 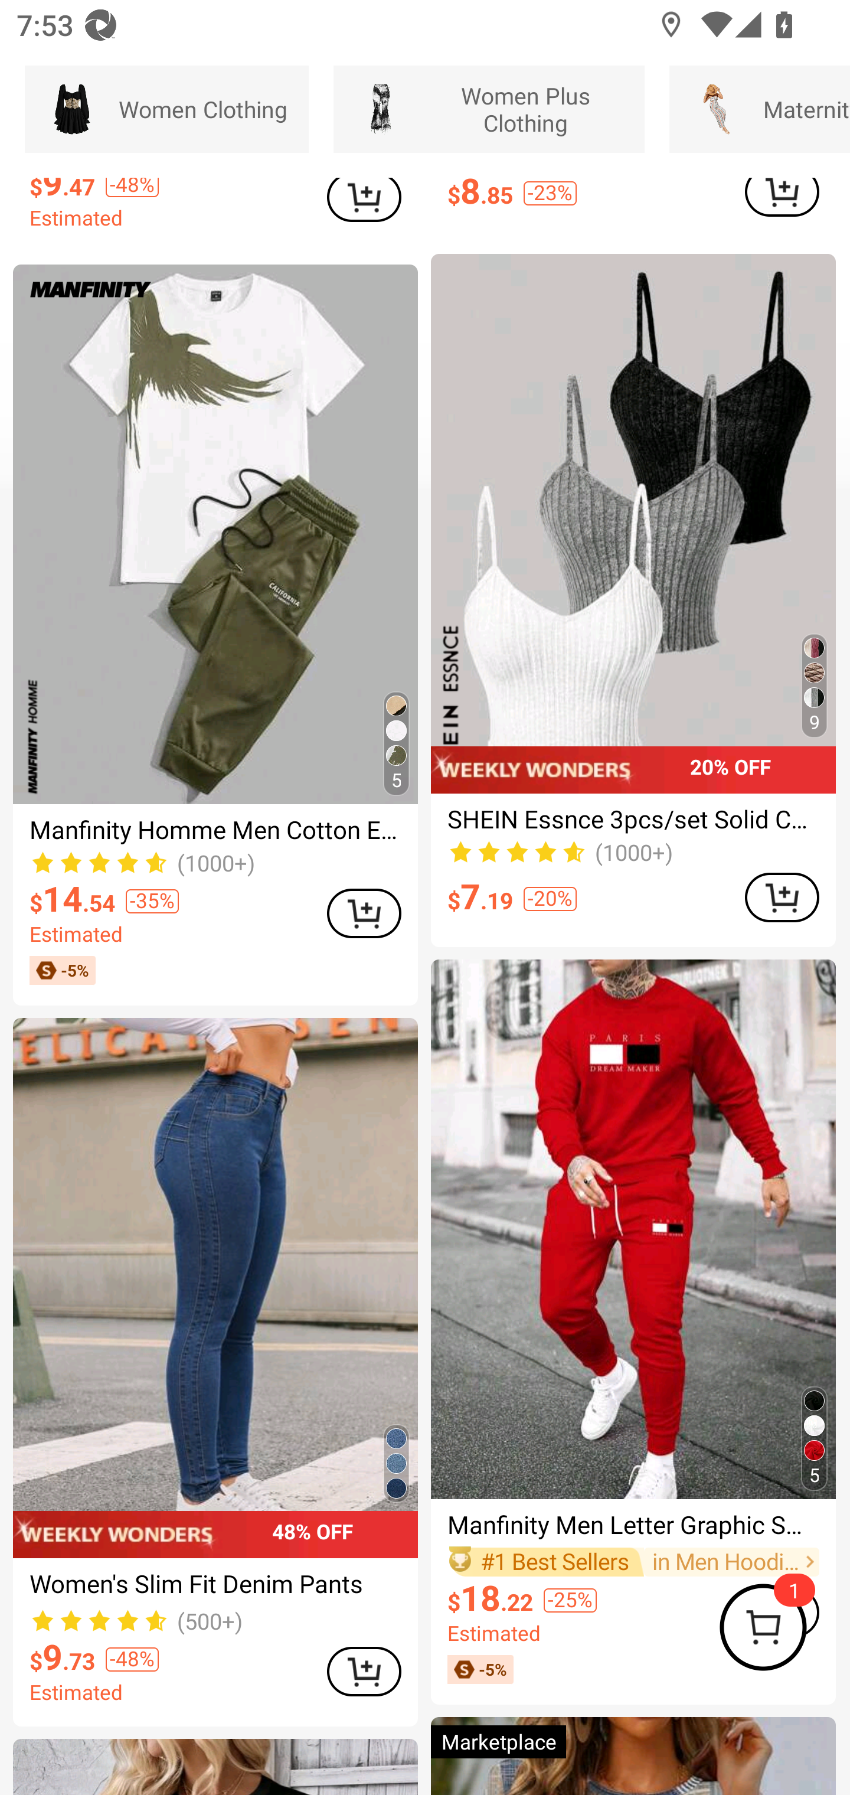 I want to click on ADD TO CART, so click(x=782, y=197).